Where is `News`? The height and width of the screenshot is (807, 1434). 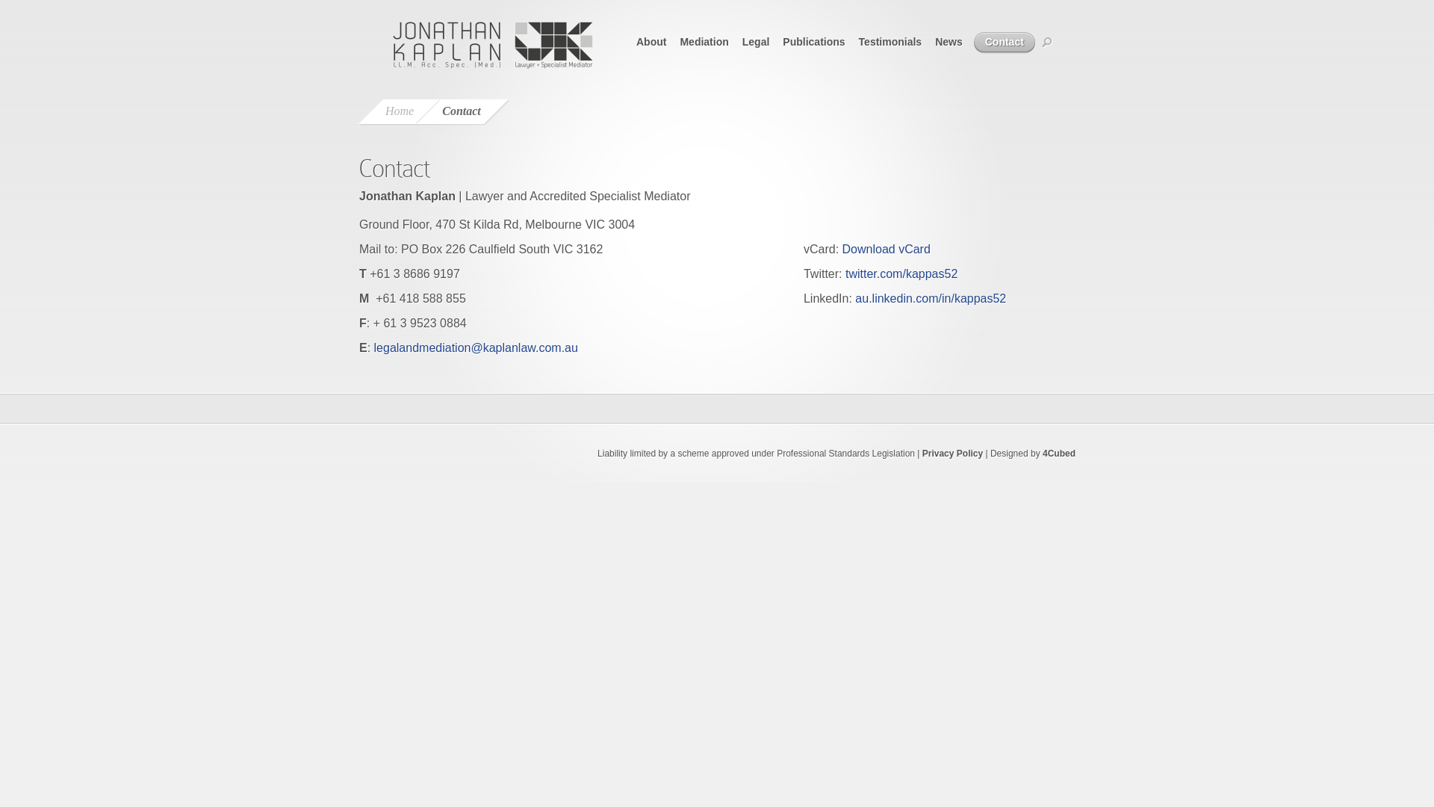
News is located at coordinates (948, 42).